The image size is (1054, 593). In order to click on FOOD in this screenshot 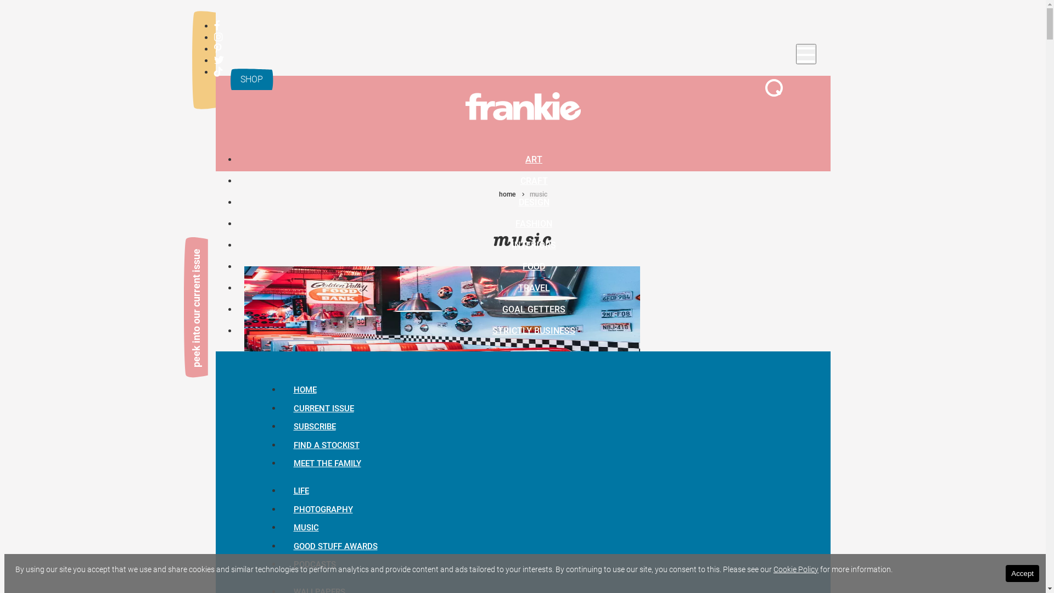, I will do `click(534, 266)`.